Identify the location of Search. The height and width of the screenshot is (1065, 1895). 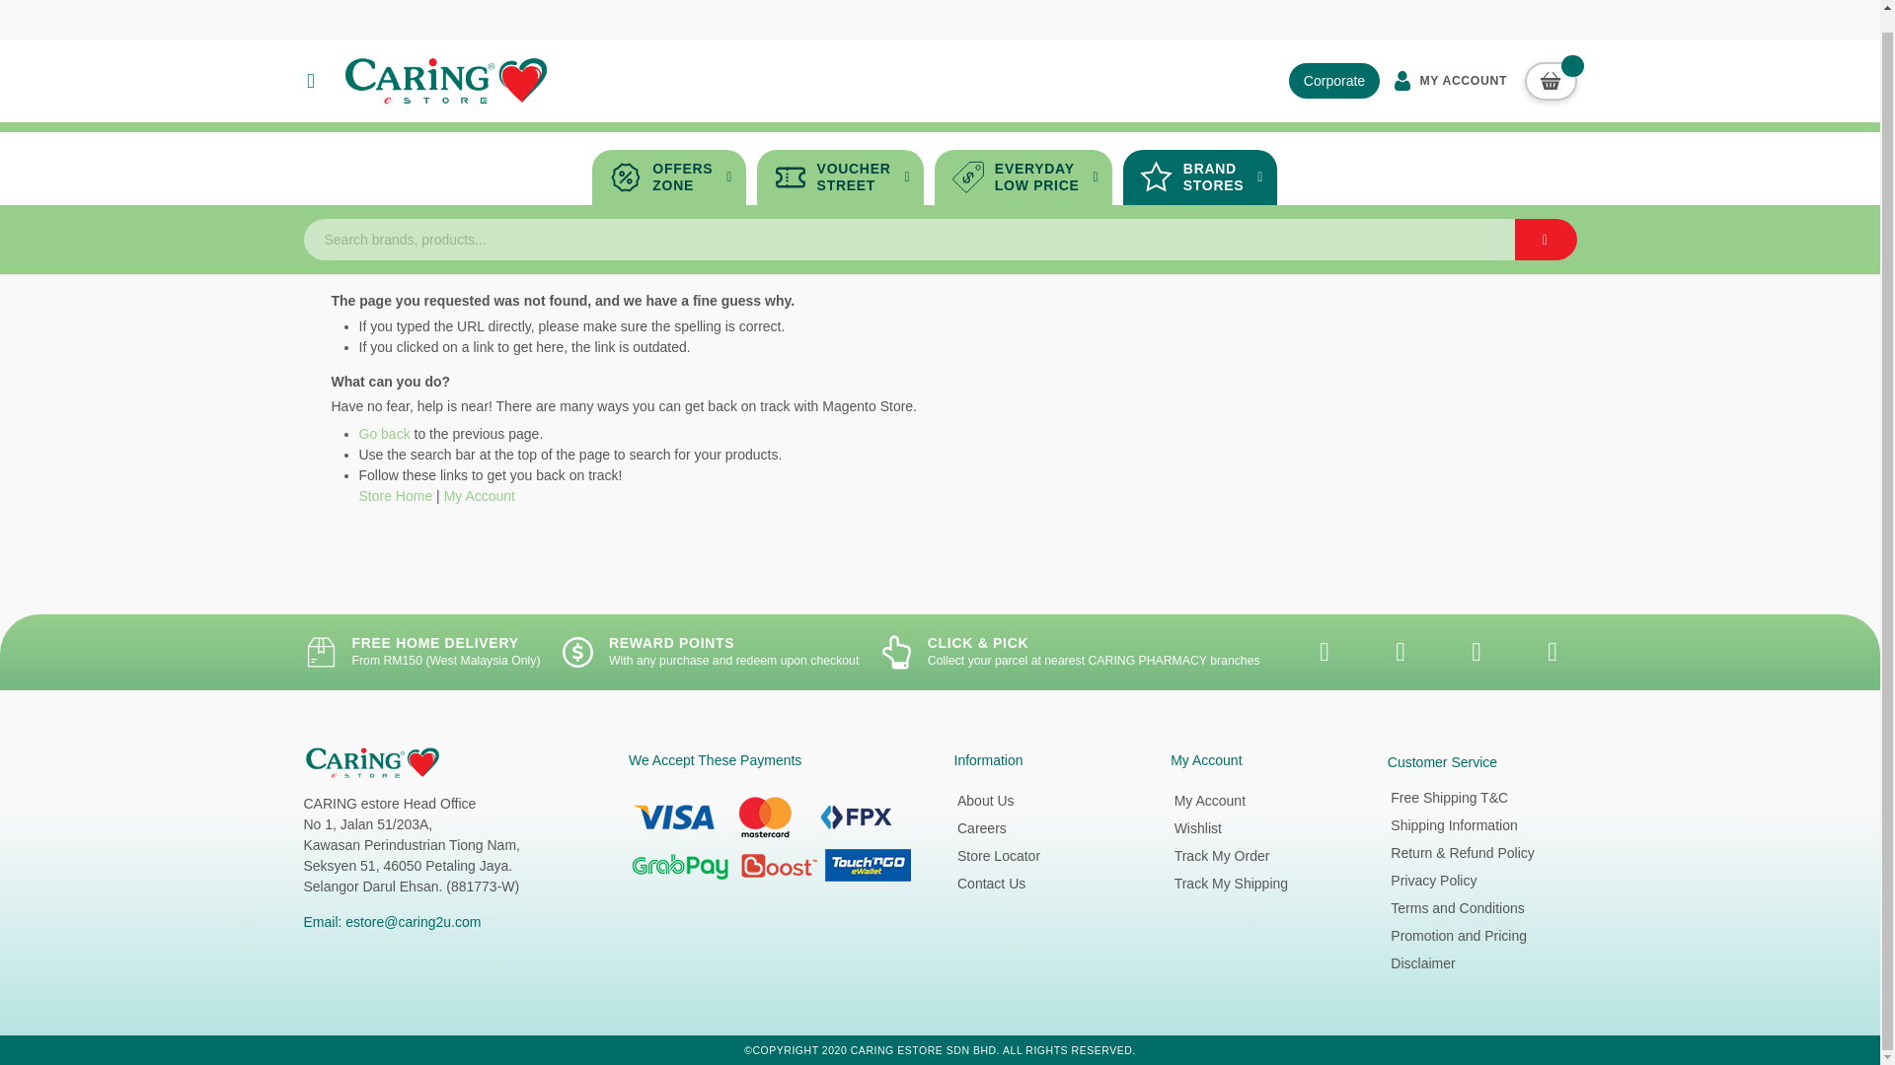
(1023, 158).